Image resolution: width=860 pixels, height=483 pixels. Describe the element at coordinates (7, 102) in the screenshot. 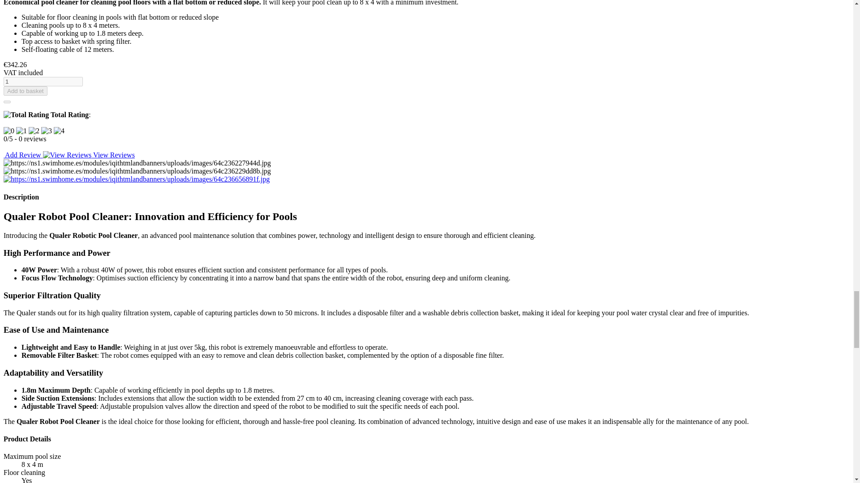

I see `Add to wishlist` at that location.